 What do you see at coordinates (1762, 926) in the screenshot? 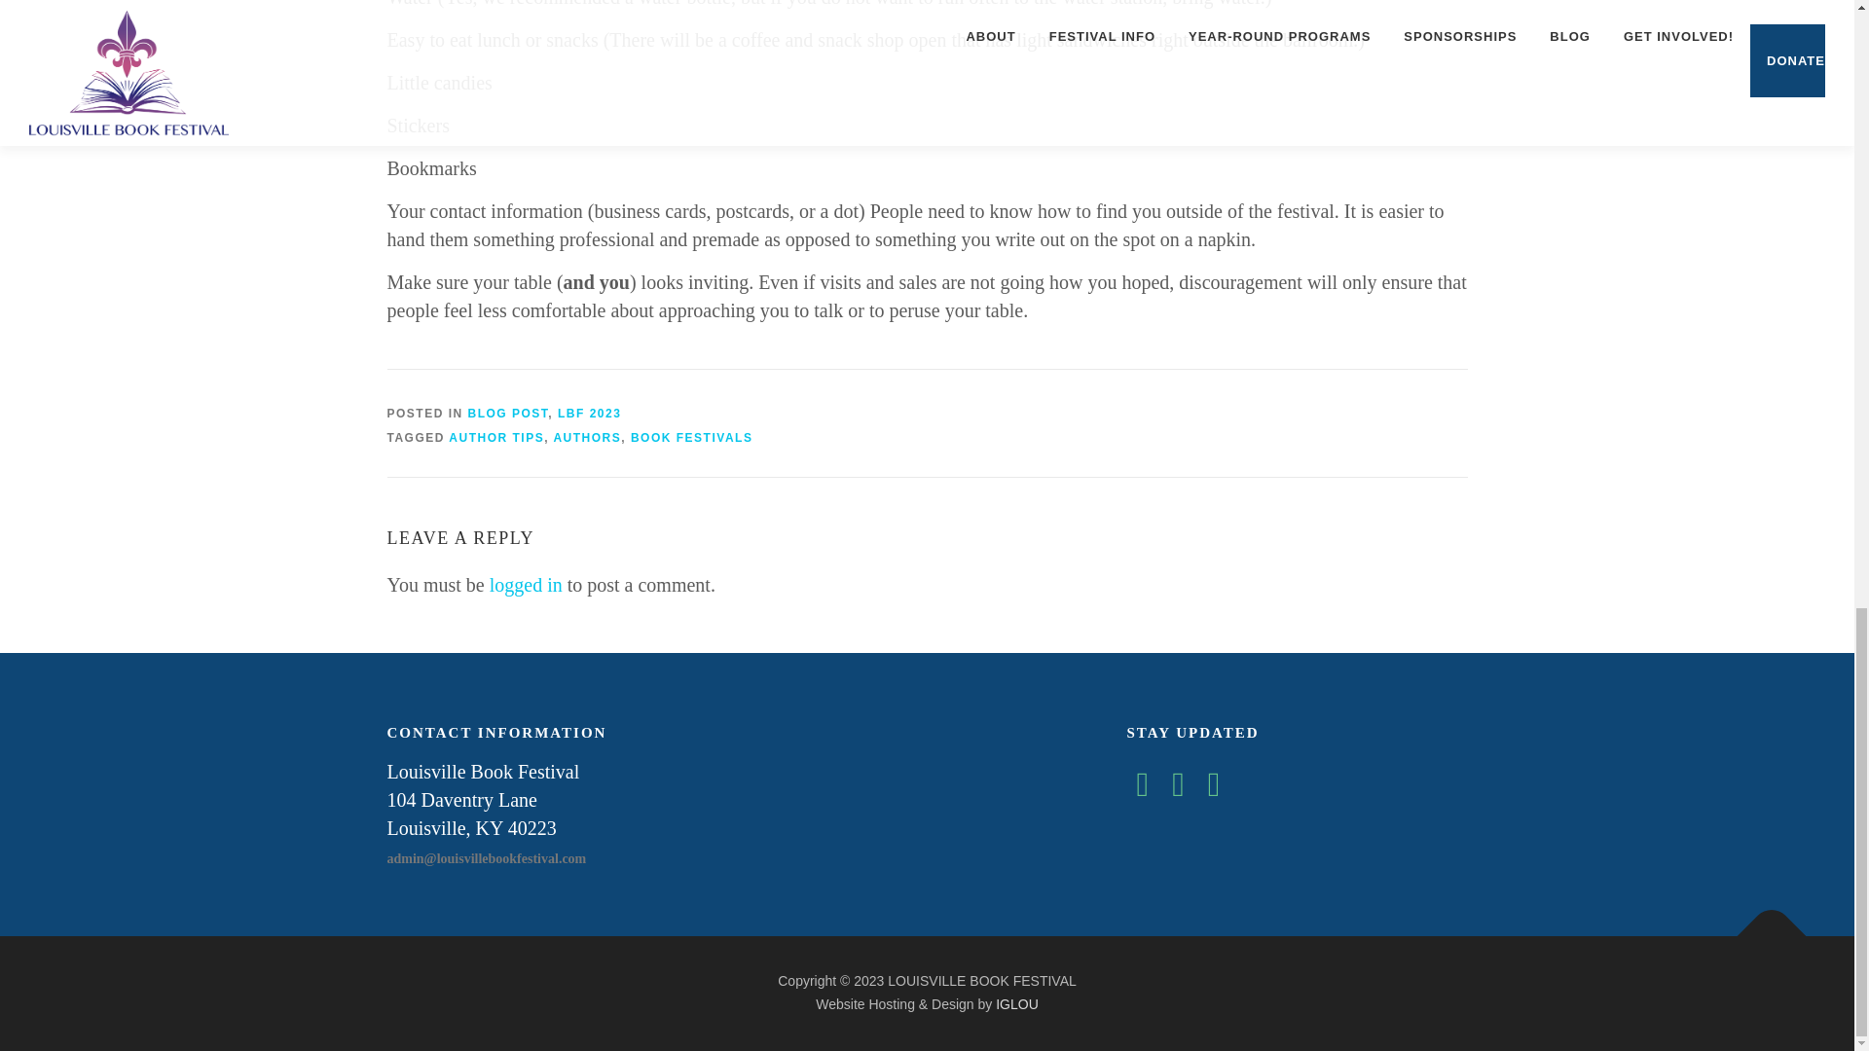
I see `Back To Top` at bounding box center [1762, 926].